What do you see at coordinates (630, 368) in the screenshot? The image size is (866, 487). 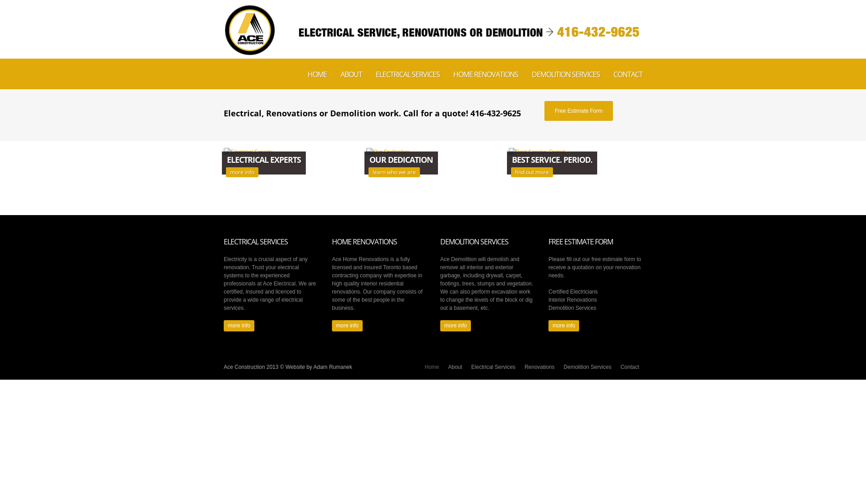 I see `Contact` at bounding box center [630, 368].